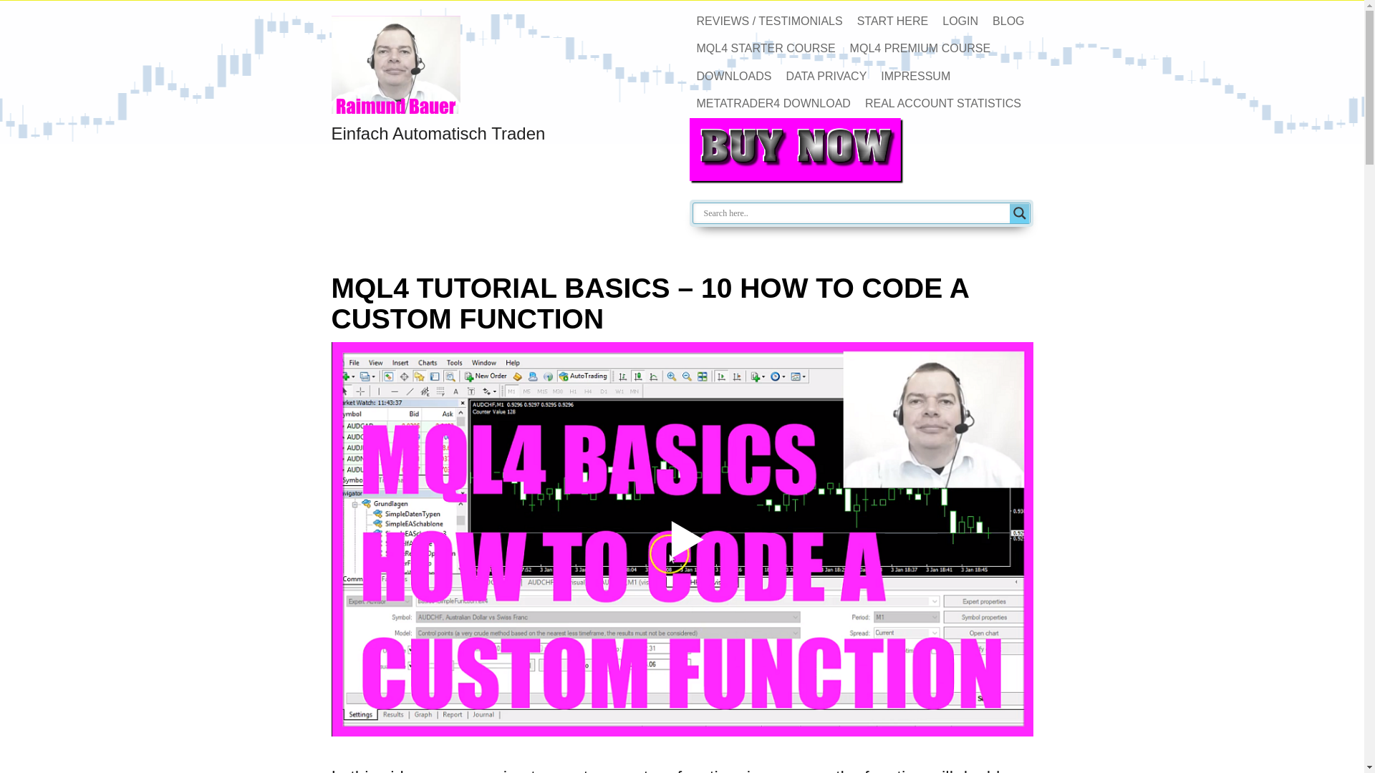 This screenshot has width=1375, height=773. Describe the element at coordinates (960, 21) in the screenshot. I see `LOGIN` at that location.